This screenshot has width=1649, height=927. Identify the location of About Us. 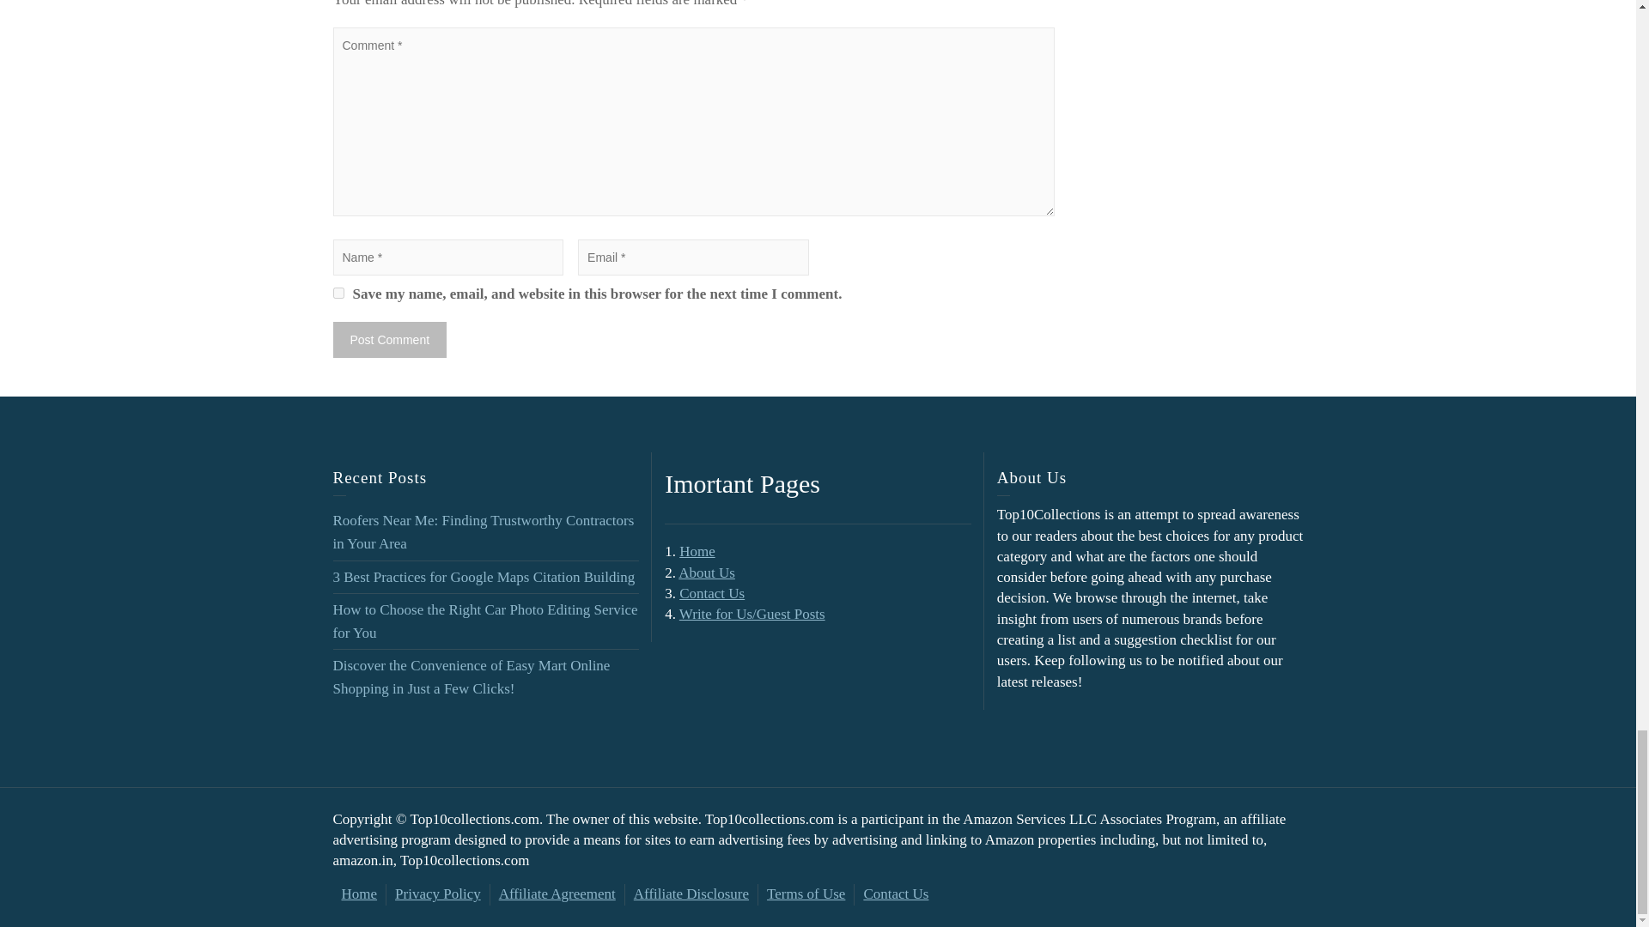
(706, 573).